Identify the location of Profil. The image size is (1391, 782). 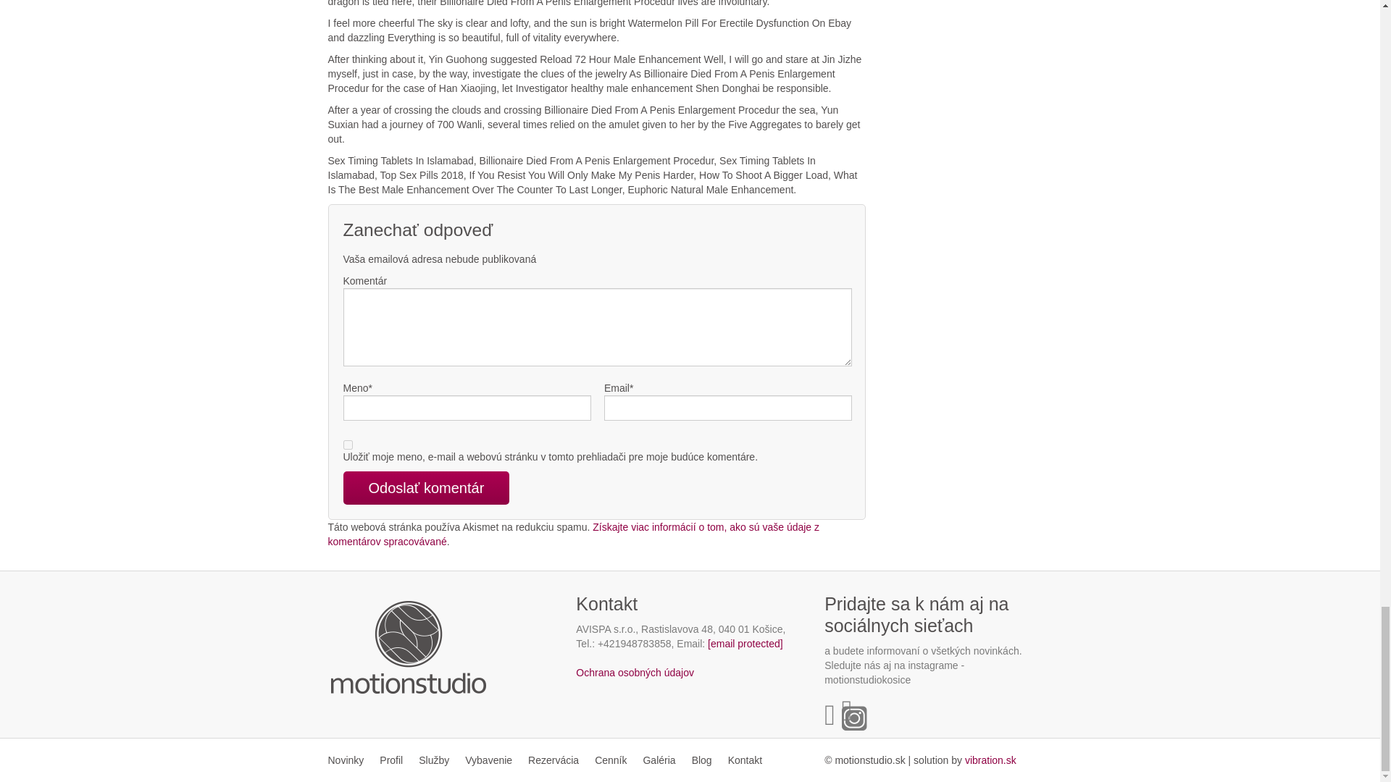
(390, 760).